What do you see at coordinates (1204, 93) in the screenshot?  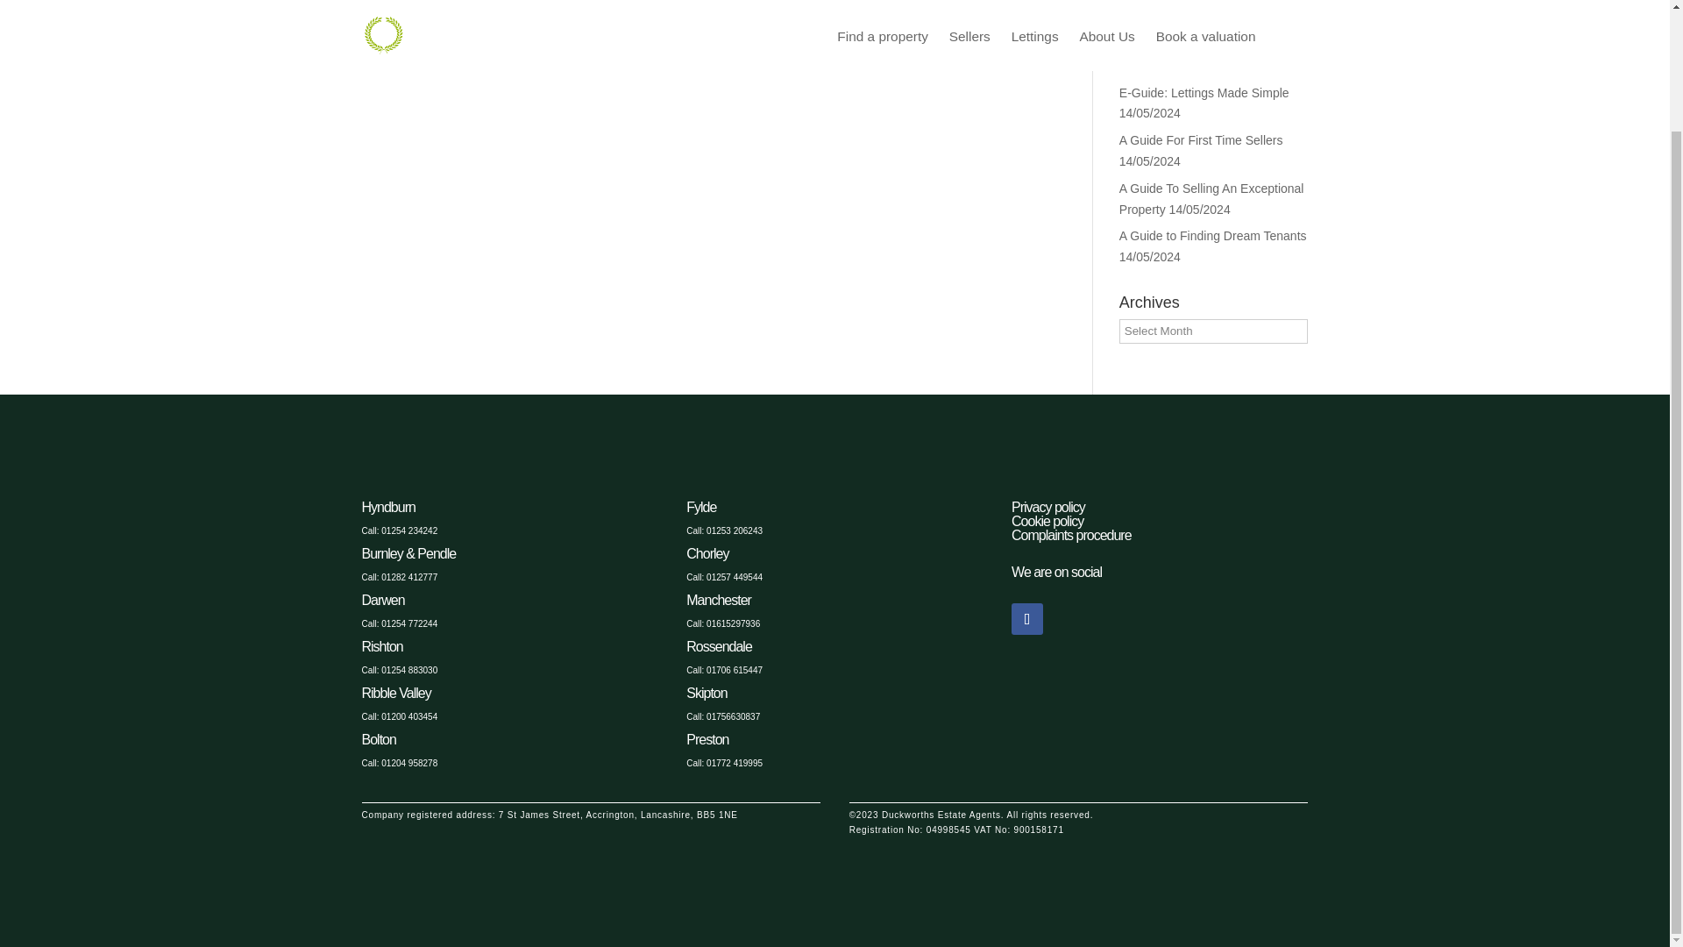 I see `E-Guide: Lettings Made Simple` at bounding box center [1204, 93].